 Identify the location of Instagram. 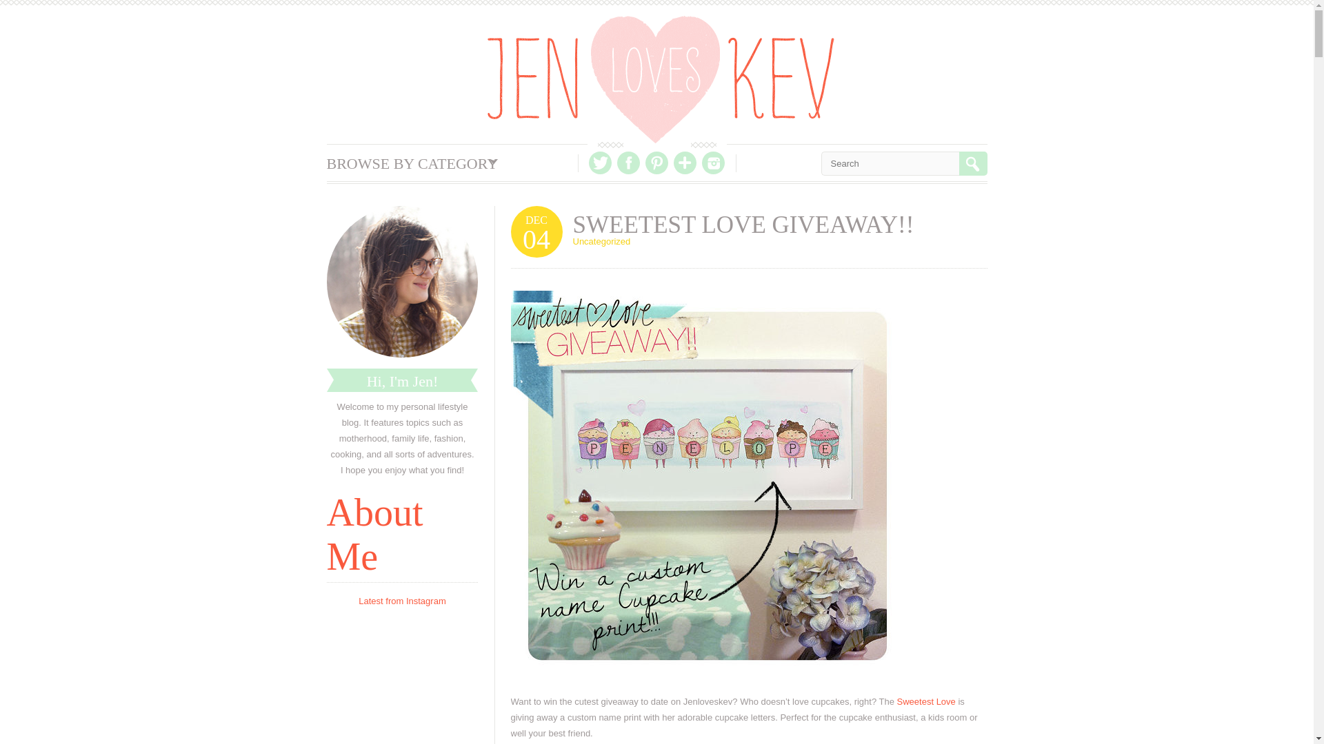
(713, 163).